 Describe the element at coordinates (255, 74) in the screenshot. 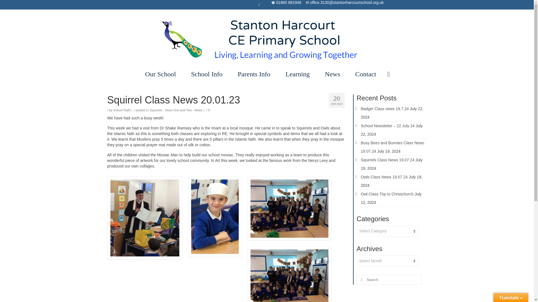

I see `Parents Info` at that location.